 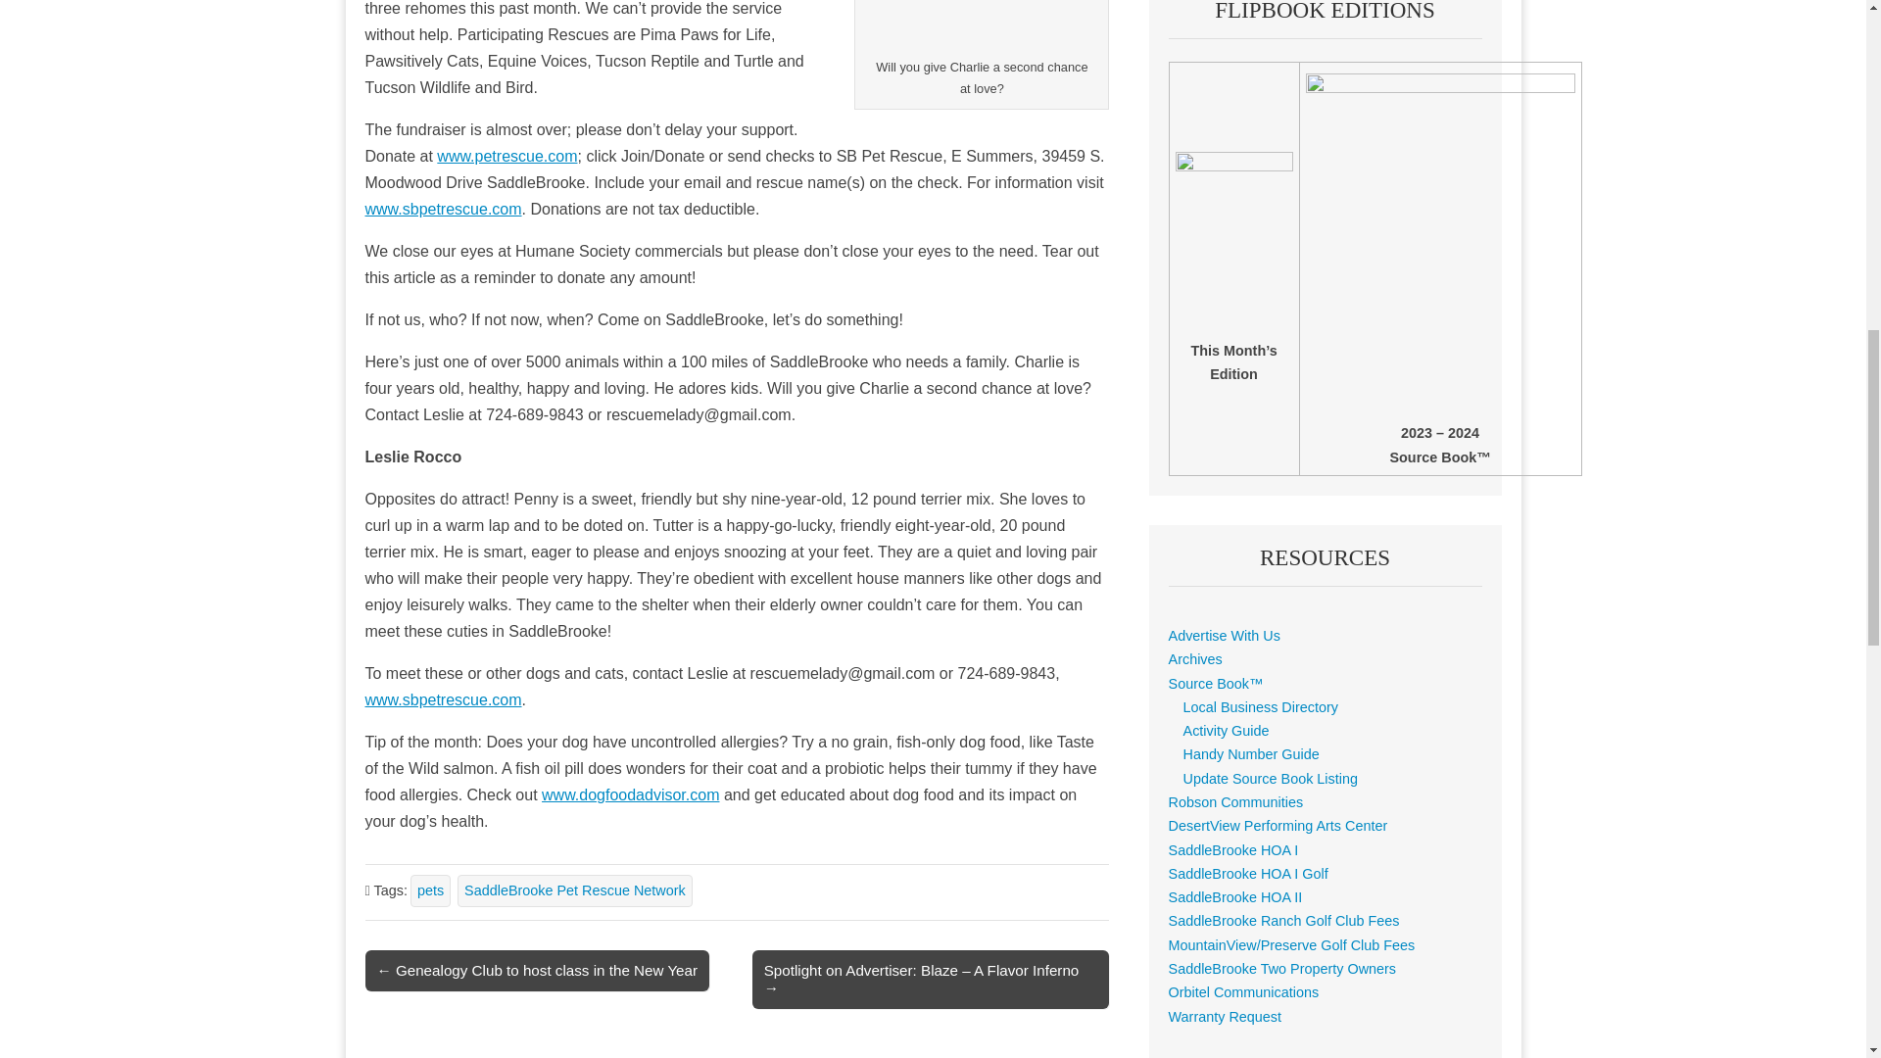 What do you see at coordinates (506, 157) in the screenshot?
I see `www.petrescue.com` at bounding box center [506, 157].